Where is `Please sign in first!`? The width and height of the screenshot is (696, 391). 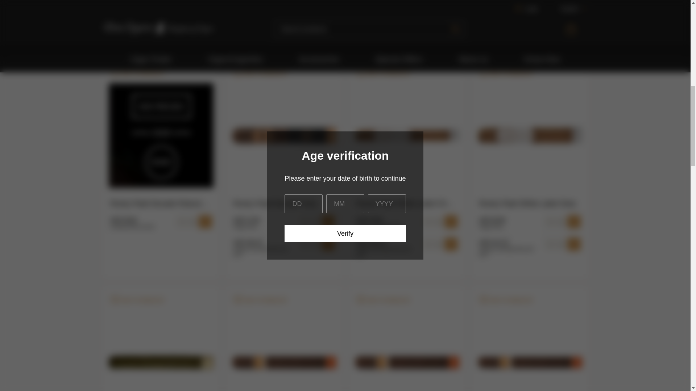
Please sign in first! is located at coordinates (506, 73).